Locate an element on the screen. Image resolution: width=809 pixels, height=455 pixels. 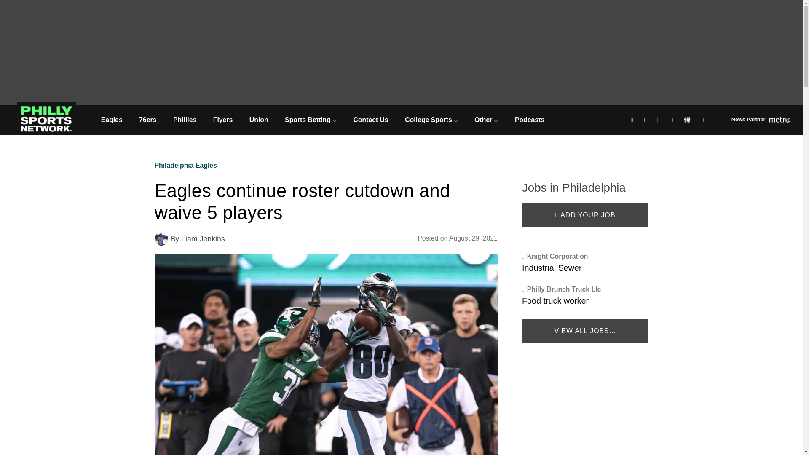
College Sports is located at coordinates (431, 120).